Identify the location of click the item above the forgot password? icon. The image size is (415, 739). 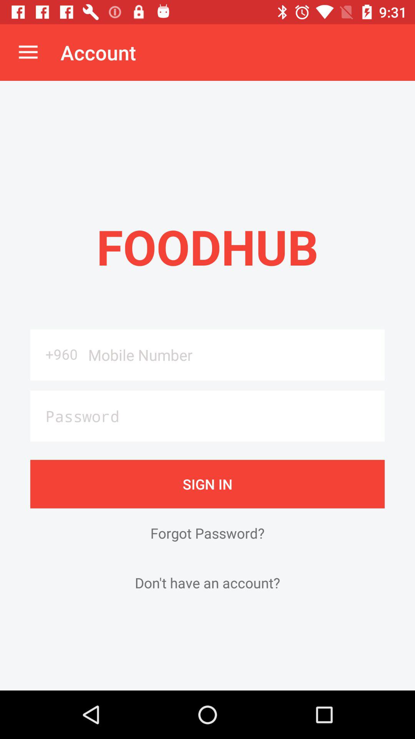
(207, 484).